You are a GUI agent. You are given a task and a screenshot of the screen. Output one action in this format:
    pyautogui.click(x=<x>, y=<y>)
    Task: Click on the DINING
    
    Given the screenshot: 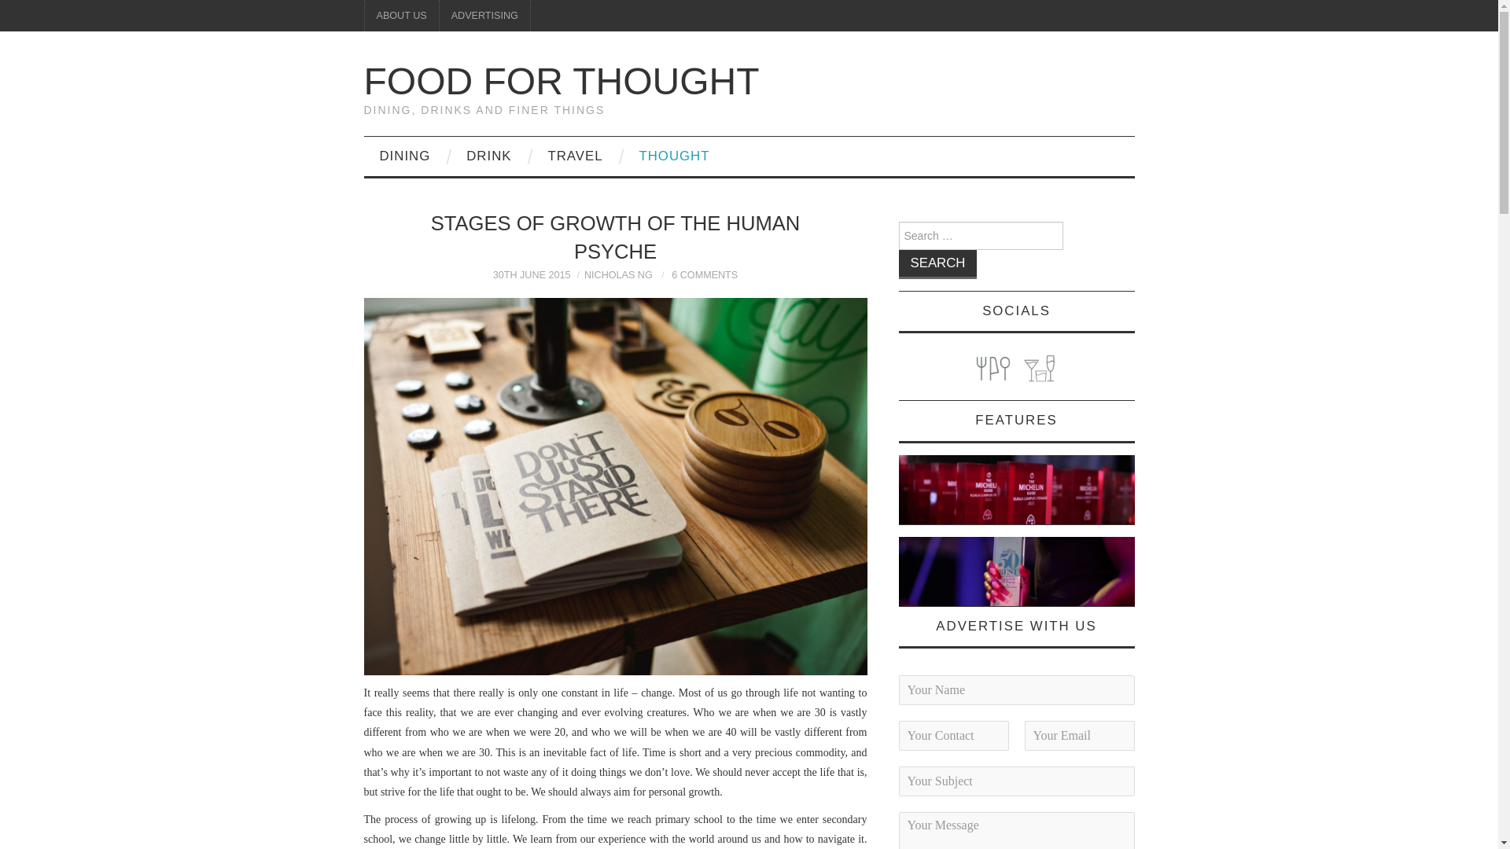 What is the action you would take?
    pyautogui.click(x=404, y=156)
    